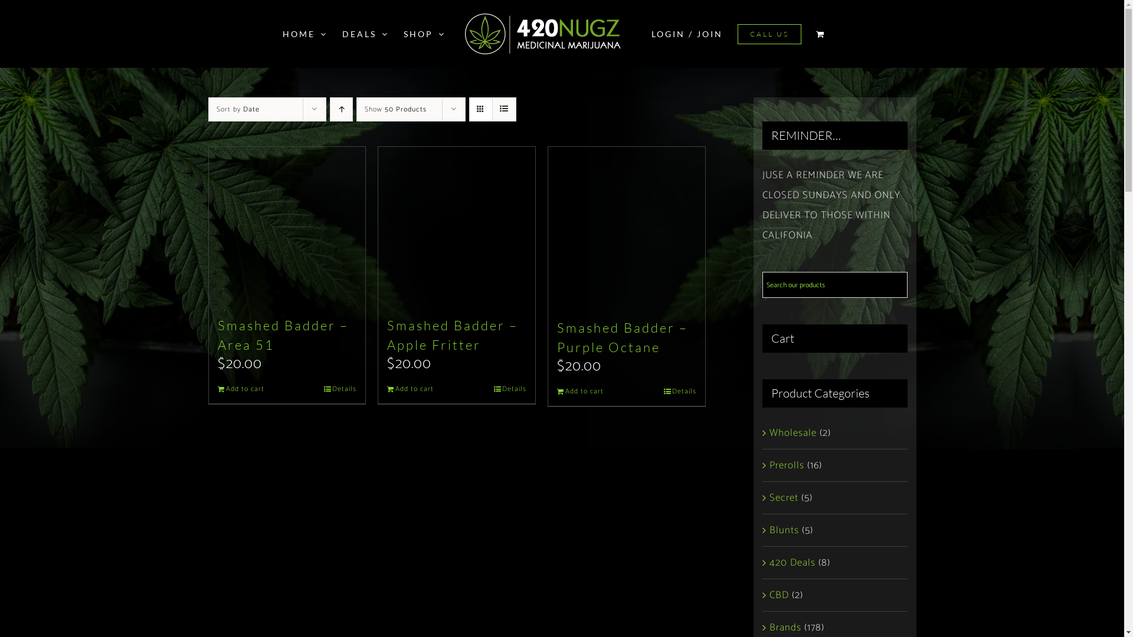 This screenshot has width=1133, height=637. Describe the element at coordinates (769, 34) in the screenshot. I see `CALL US` at that location.